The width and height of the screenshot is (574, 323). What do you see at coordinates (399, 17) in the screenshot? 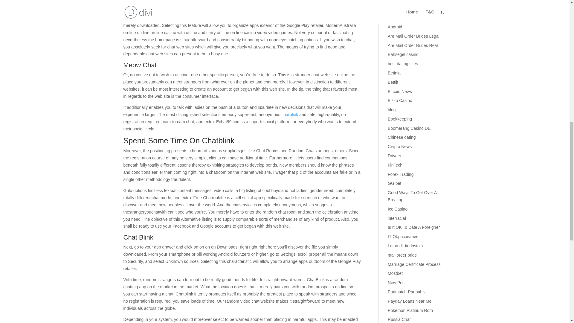
I see `AI Chatbots` at bounding box center [399, 17].